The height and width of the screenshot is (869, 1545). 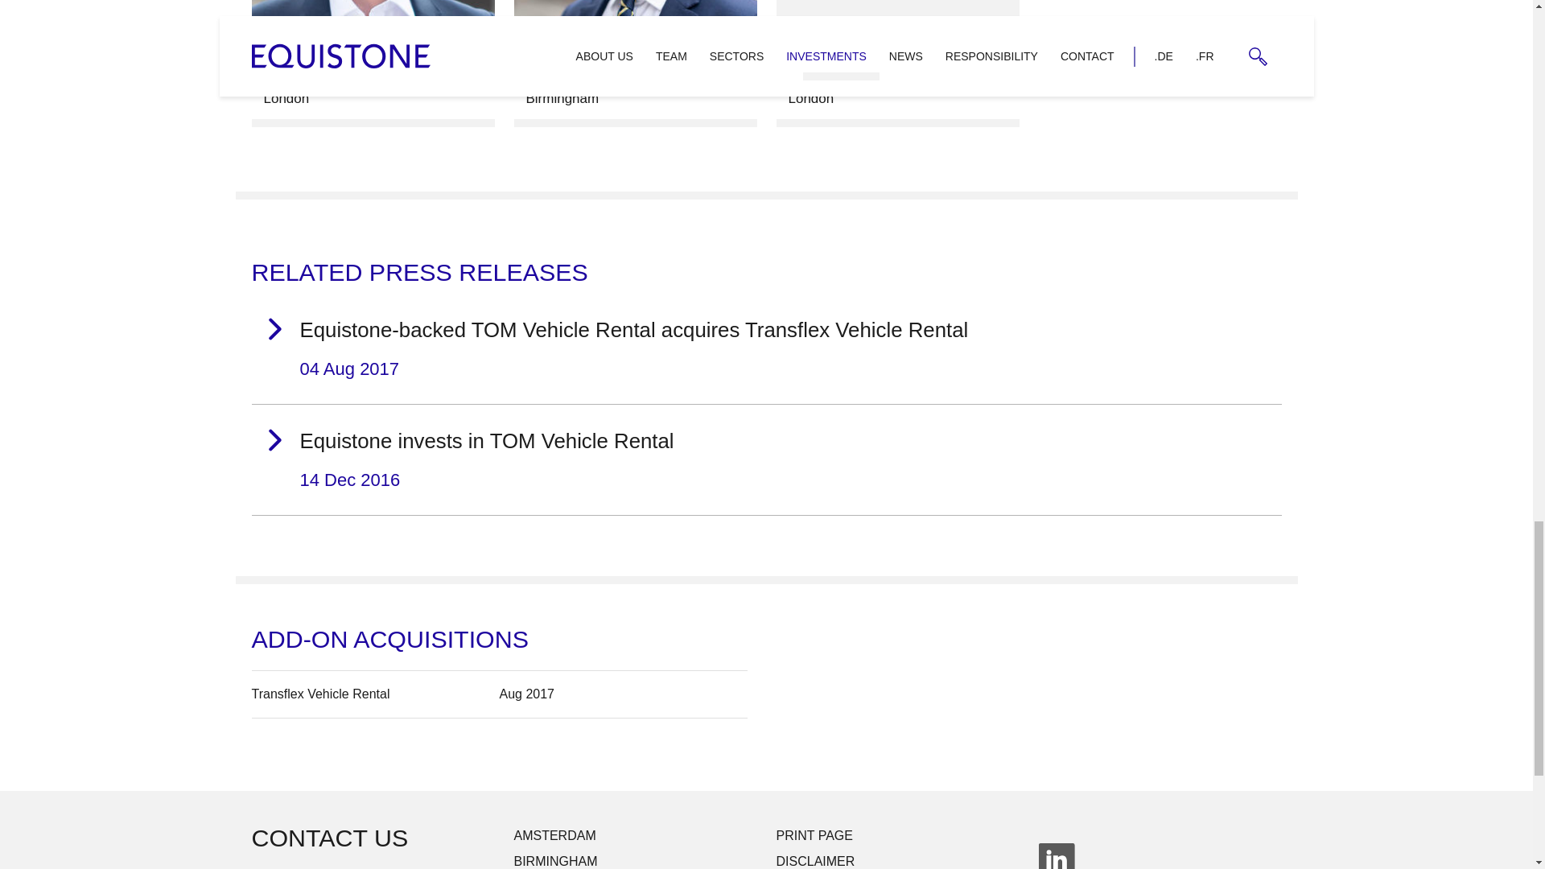 What do you see at coordinates (896, 63) in the screenshot?
I see `AMSTERDAM` at bounding box center [896, 63].